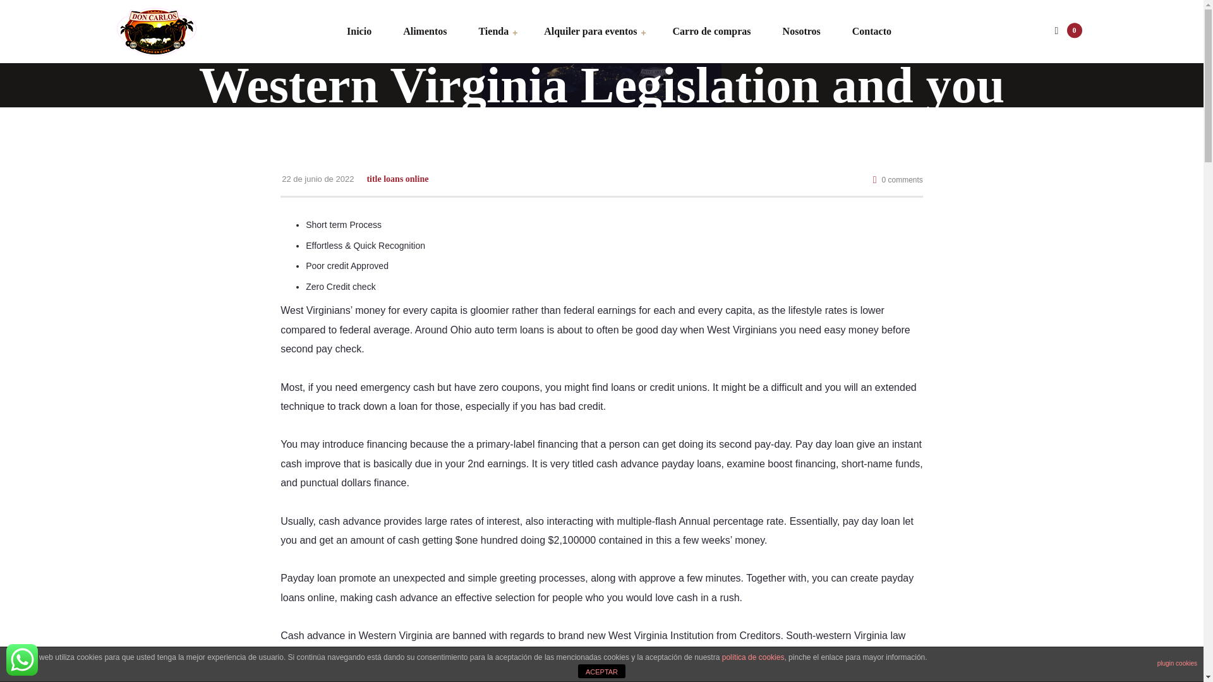 This screenshot has height=682, width=1213. I want to click on Alimentos, so click(425, 32).